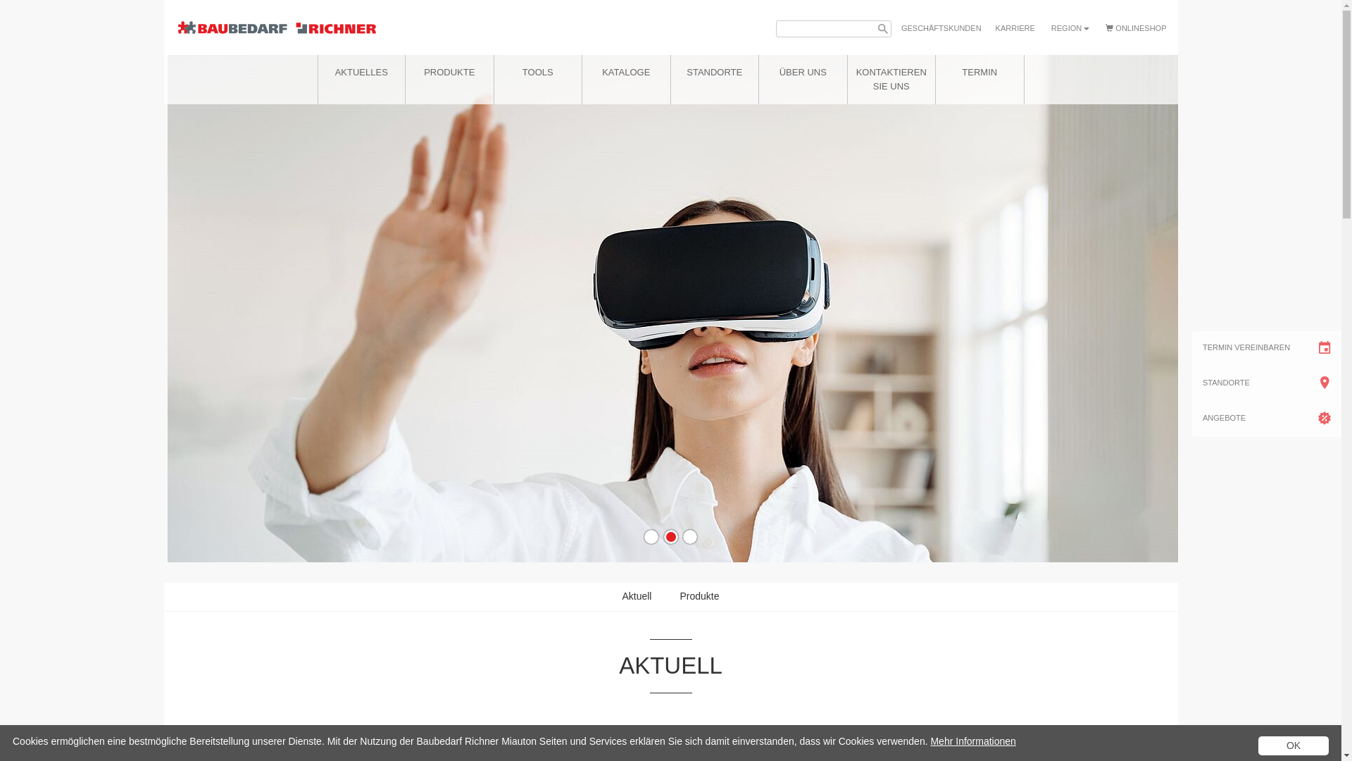 The height and width of the screenshot is (761, 1352). Describe the element at coordinates (449, 72) in the screenshot. I see `PRODUKTE` at that location.